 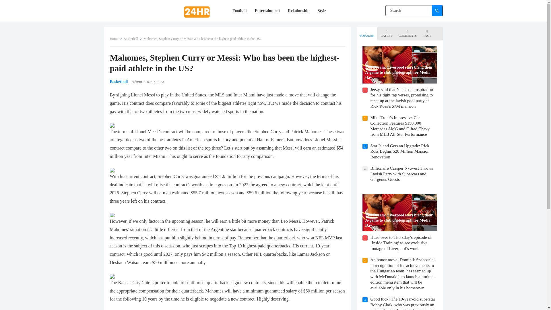 What do you see at coordinates (367, 34) in the screenshot?
I see `POPULAR` at bounding box center [367, 34].